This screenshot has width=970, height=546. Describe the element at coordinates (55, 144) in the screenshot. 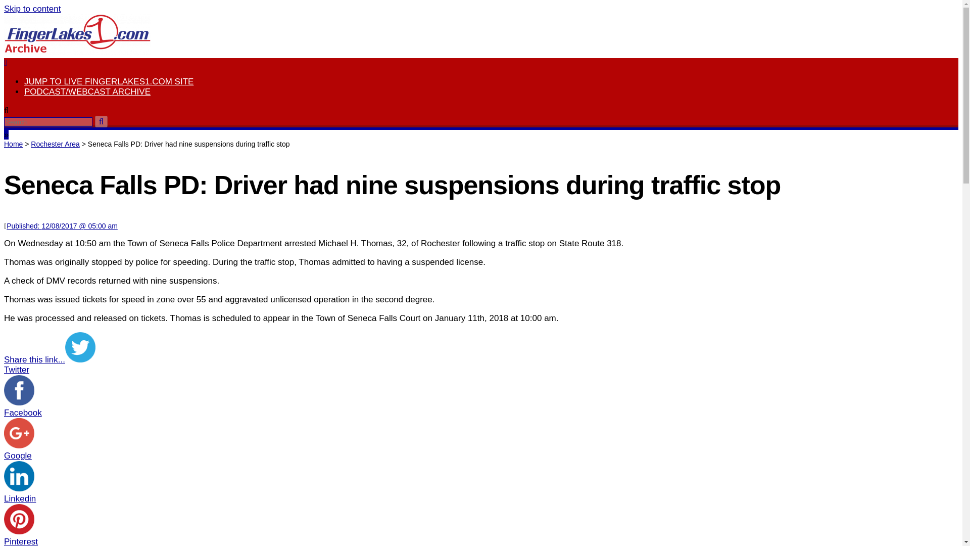

I see `Rochester Area` at that location.